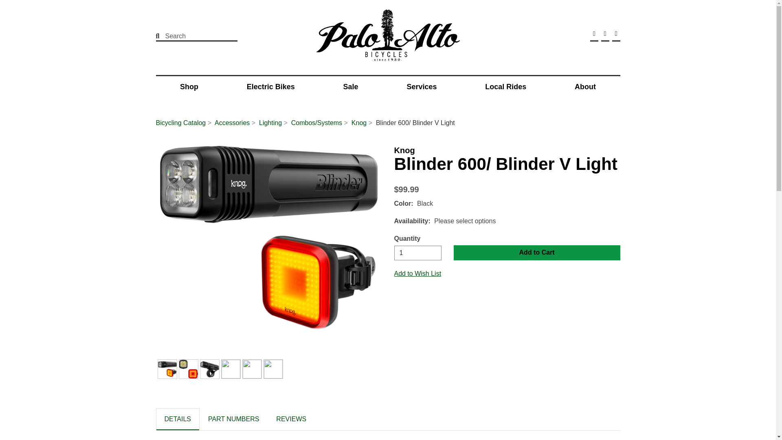 The height and width of the screenshot is (440, 782). I want to click on Search, so click(191, 36).